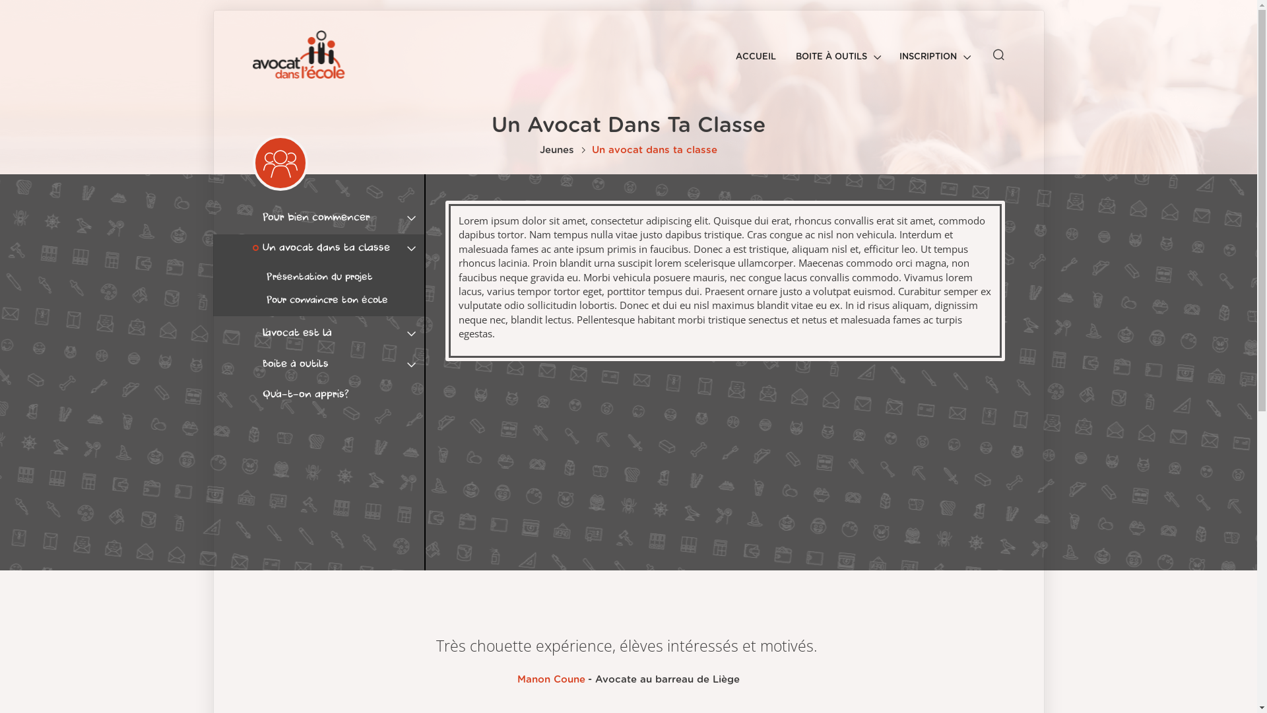 The height and width of the screenshot is (713, 1267). What do you see at coordinates (557, 151) in the screenshot?
I see `Jeunes` at bounding box center [557, 151].